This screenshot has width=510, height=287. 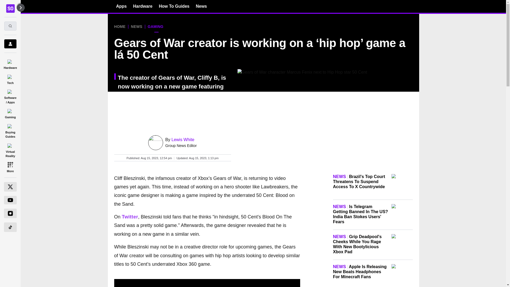 I want to click on More, so click(x=10, y=167).